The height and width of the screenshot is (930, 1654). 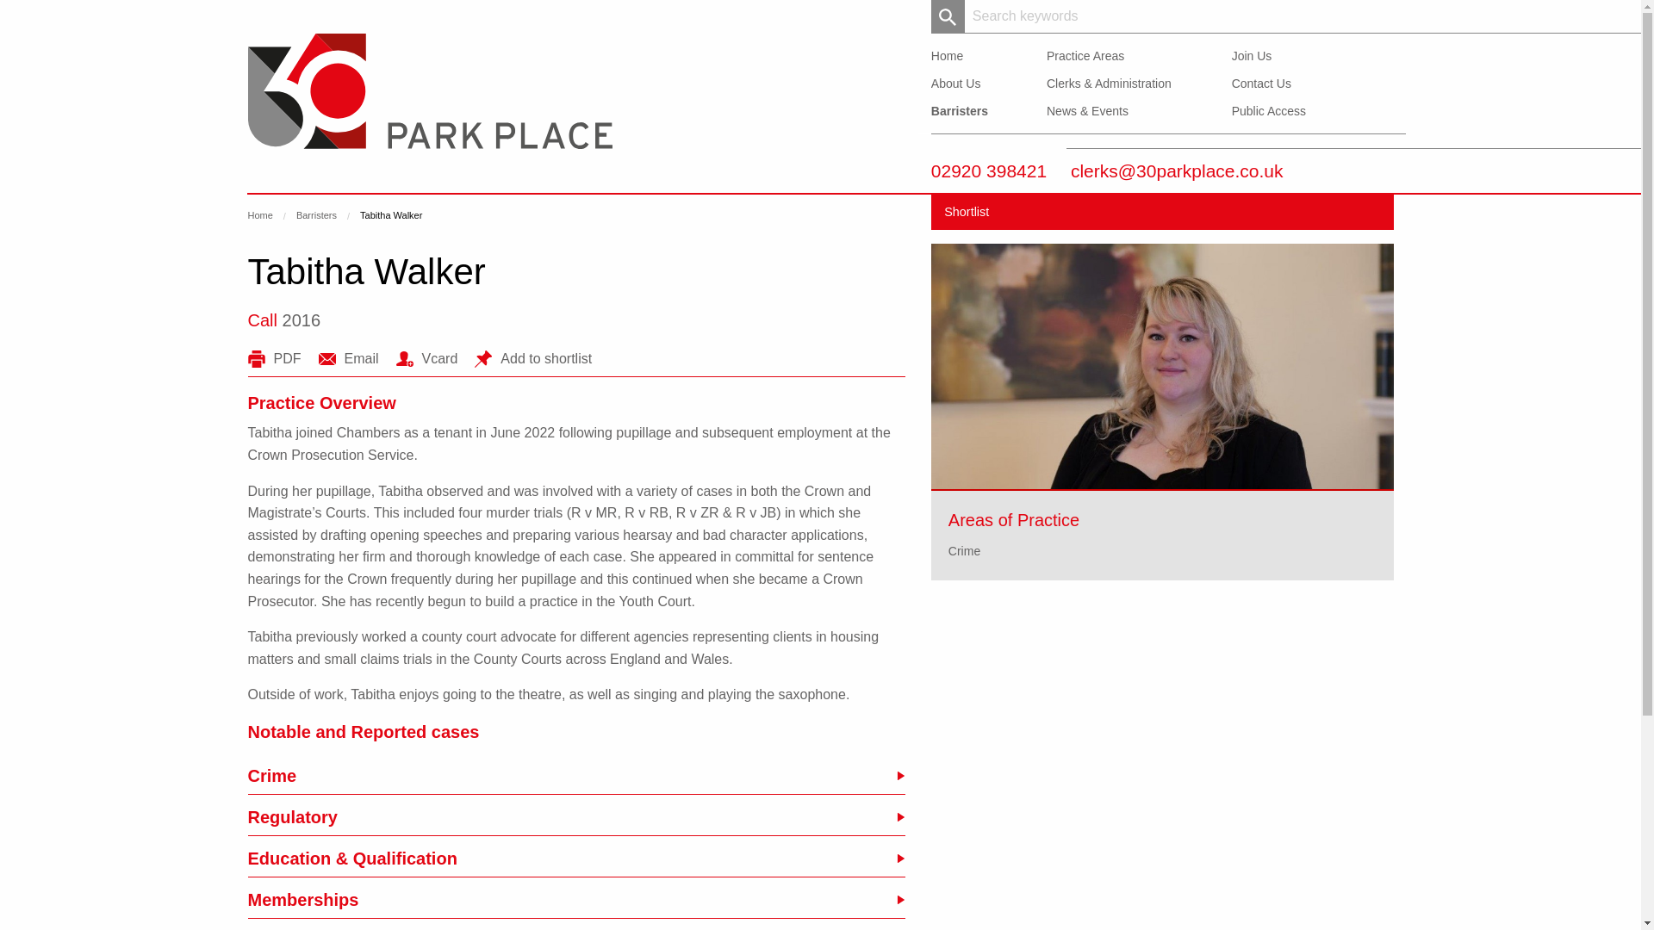 I want to click on Home, so click(x=946, y=56).